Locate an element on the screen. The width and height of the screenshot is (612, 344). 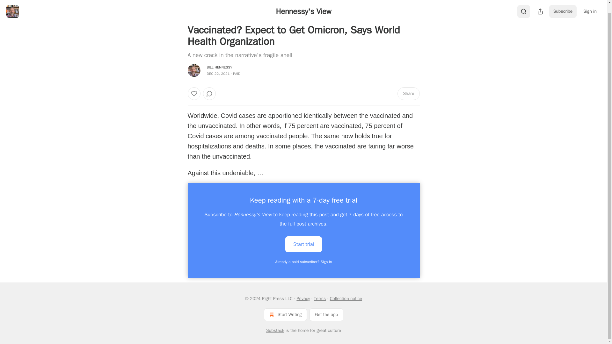
Share is located at coordinates (408, 94).